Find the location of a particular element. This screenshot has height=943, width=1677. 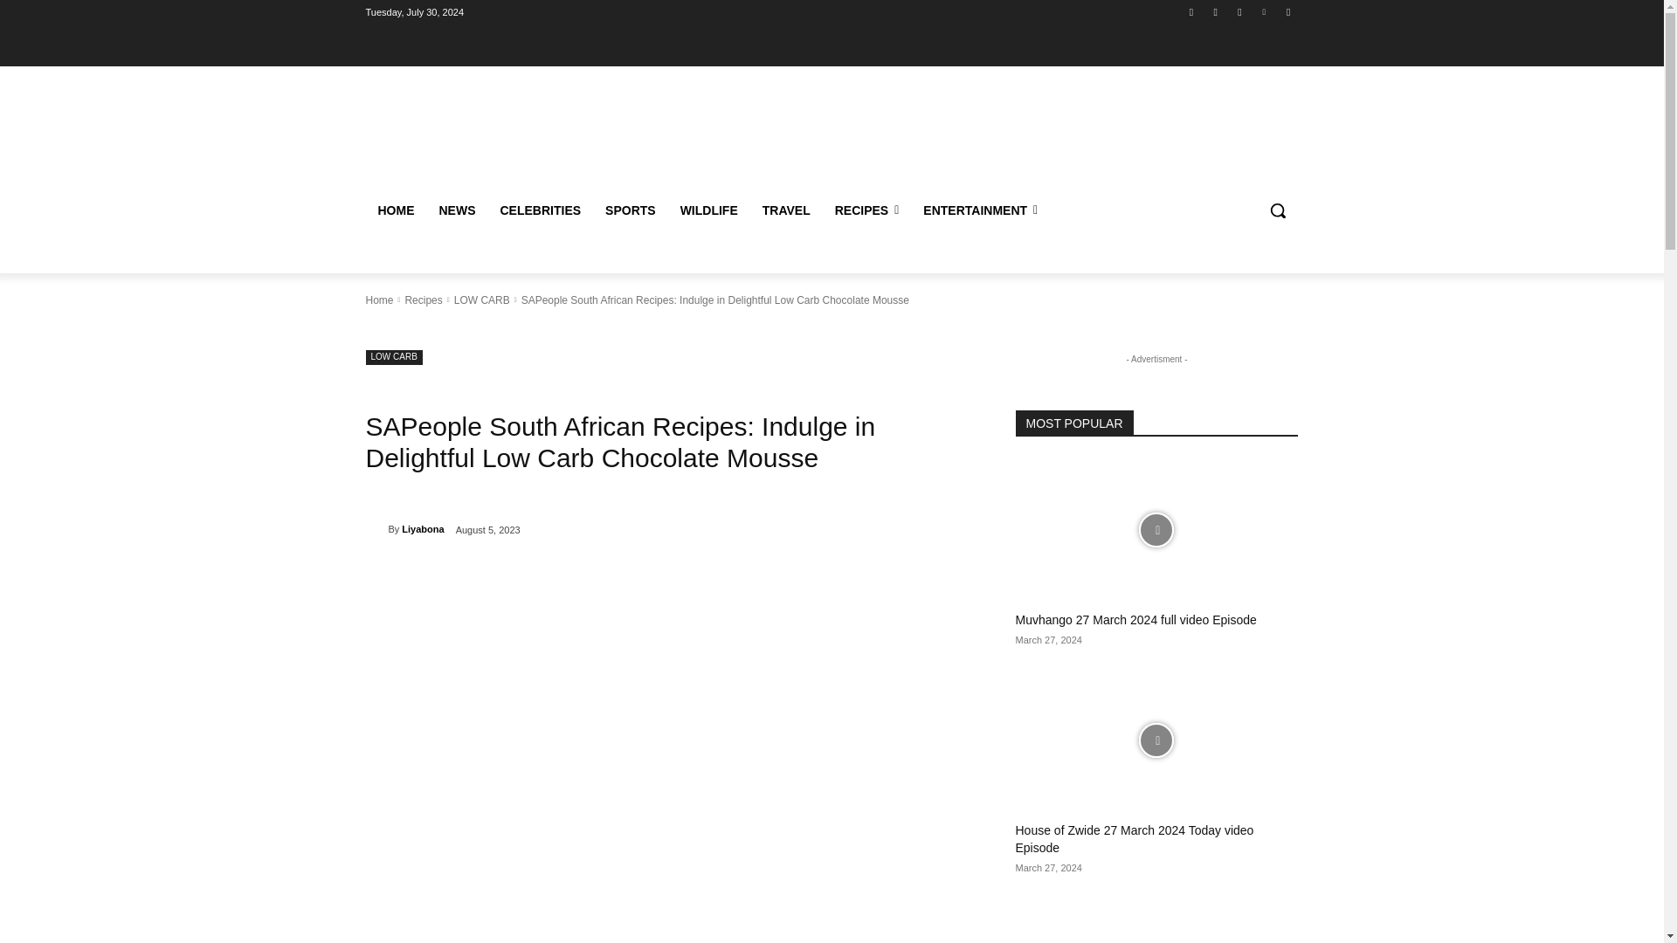

Facebook is located at coordinates (1191, 11).